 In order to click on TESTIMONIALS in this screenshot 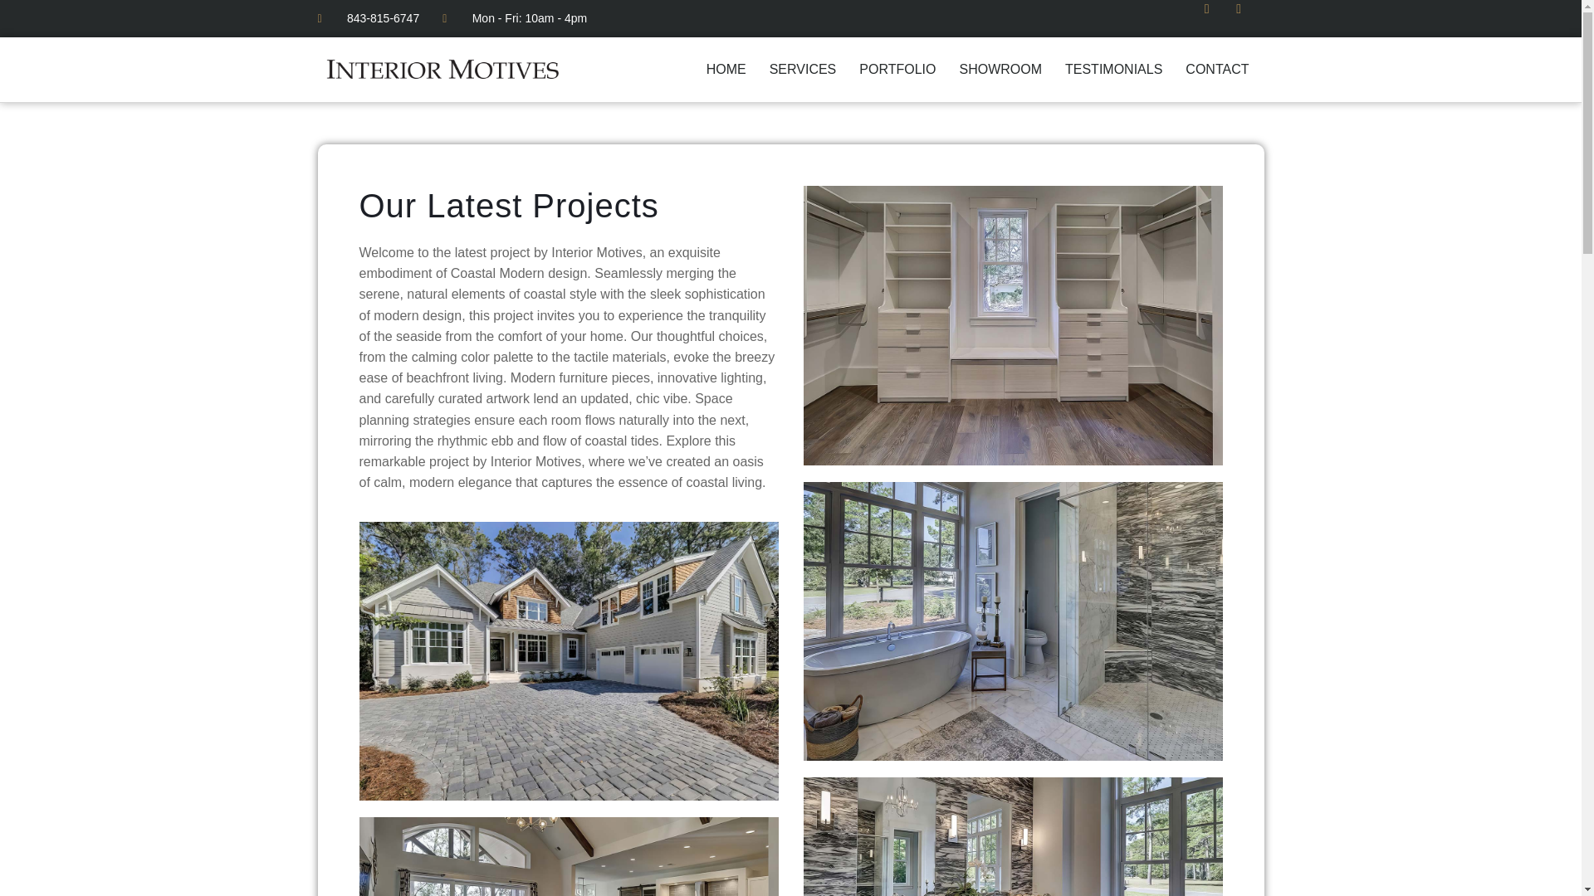, I will do `click(1112, 69)`.